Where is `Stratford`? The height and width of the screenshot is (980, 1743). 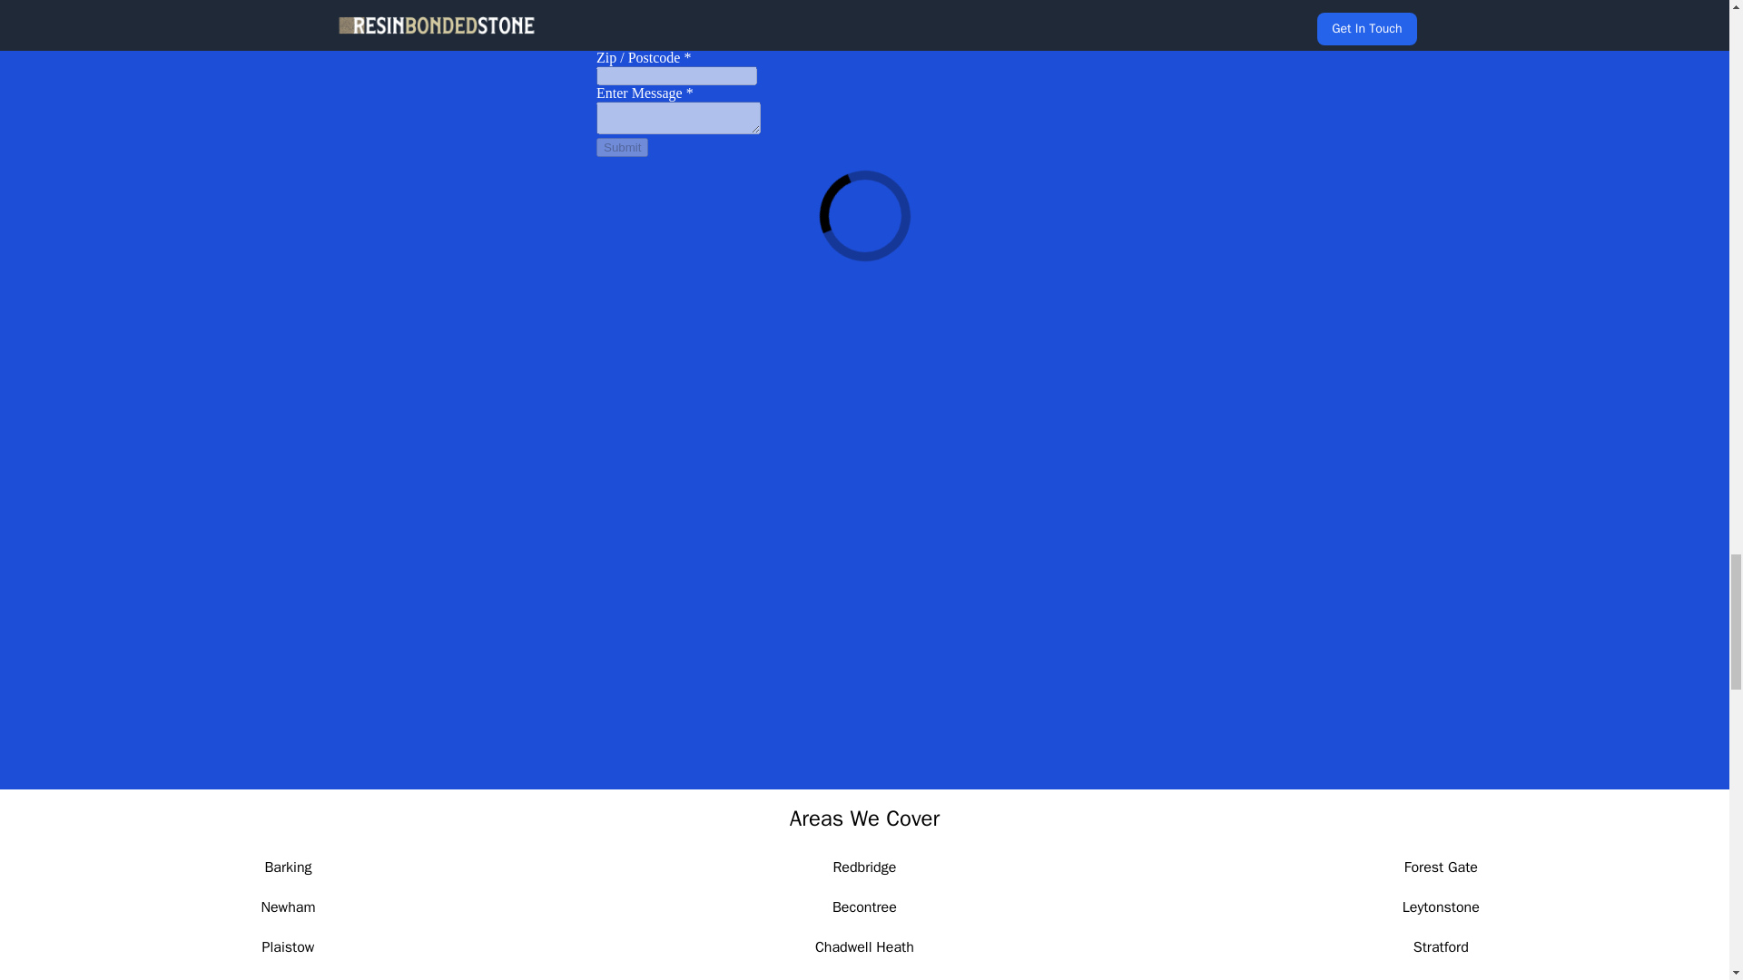 Stratford is located at coordinates (1442, 947).